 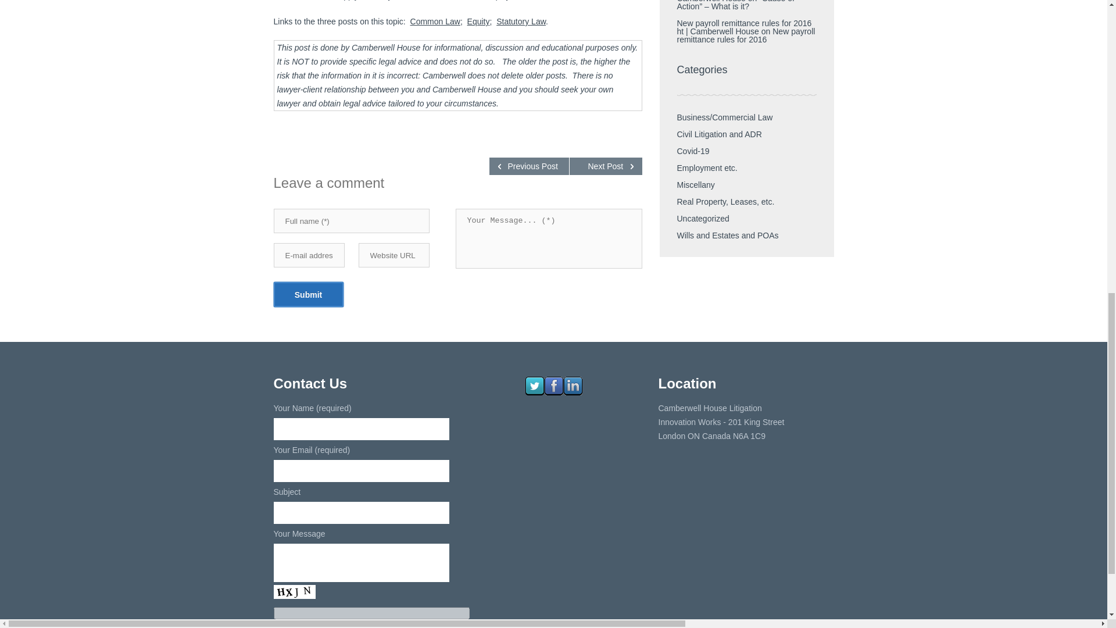 I want to click on Visit Us On Linkedin, so click(x=572, y=392).